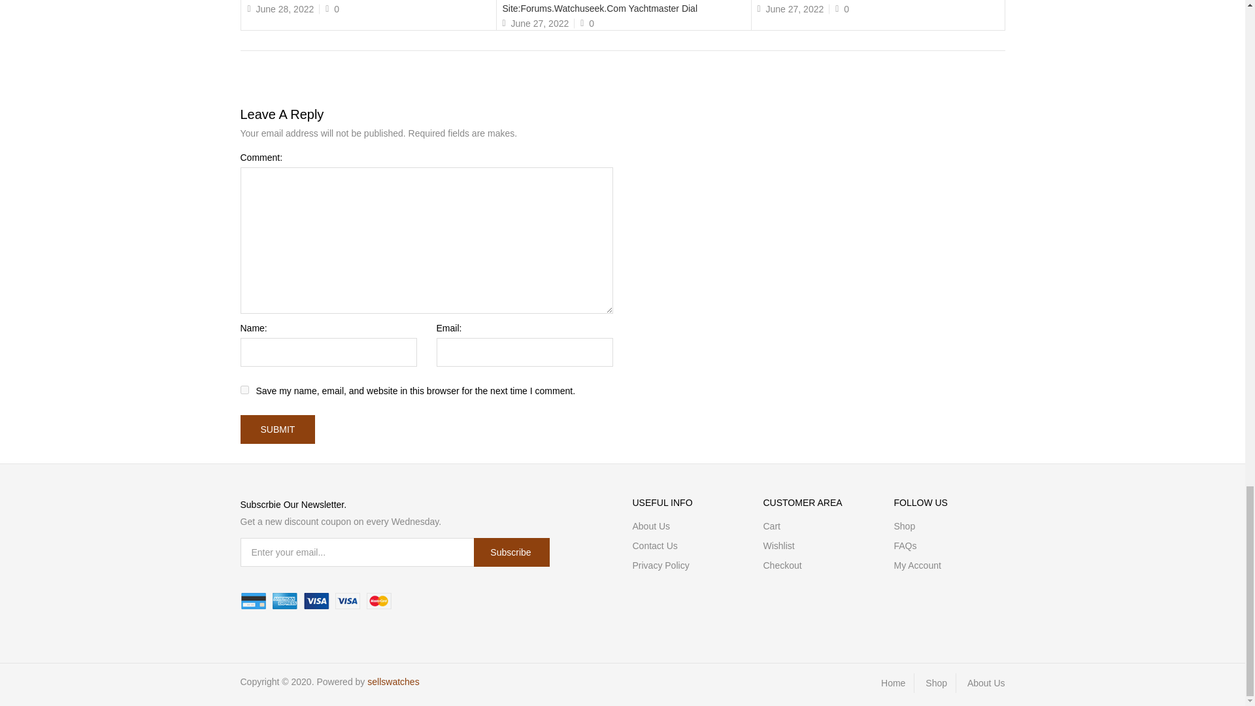 This screenshot has height=706, width=1255. What do you see at coordinates (244, 390) in the screenshot?
I see `yes` at bounding box center [244, 390].